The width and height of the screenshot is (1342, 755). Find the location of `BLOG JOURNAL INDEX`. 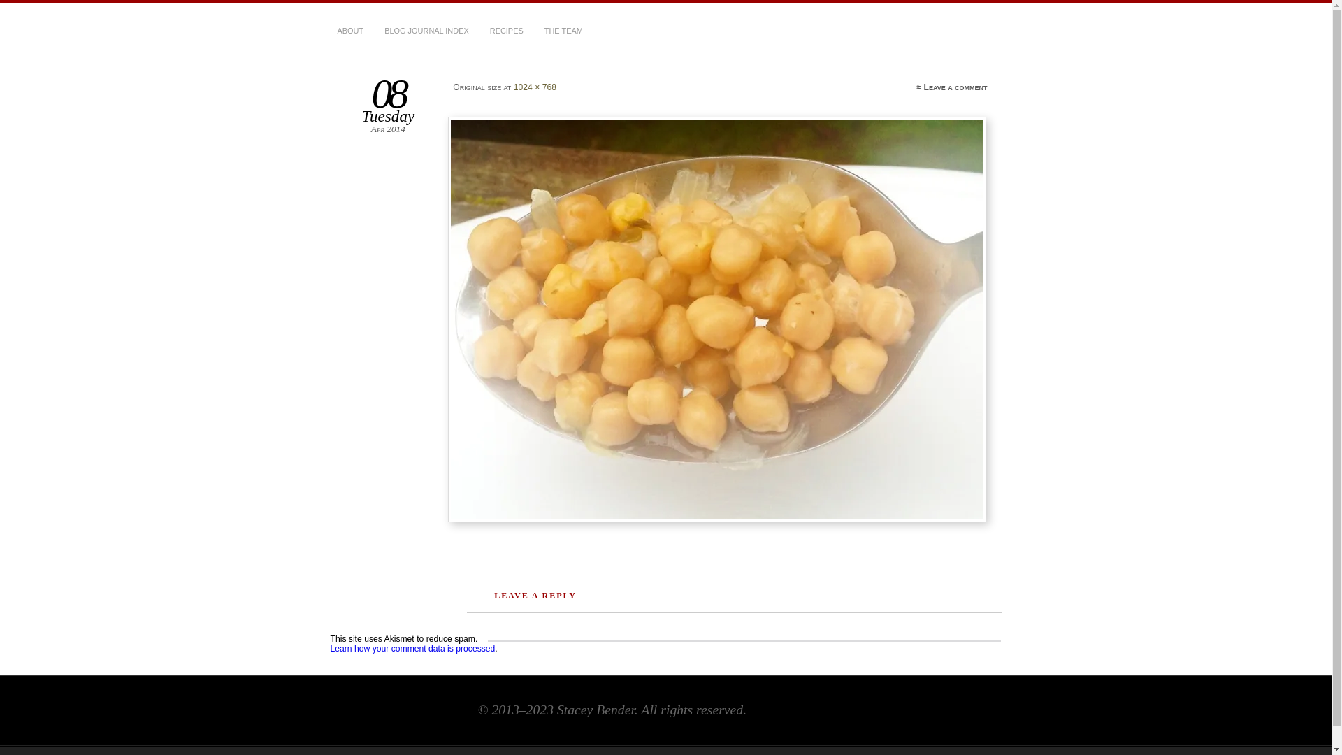

BLOG JOURNAL INDEX is located at coordinates (426, 31).